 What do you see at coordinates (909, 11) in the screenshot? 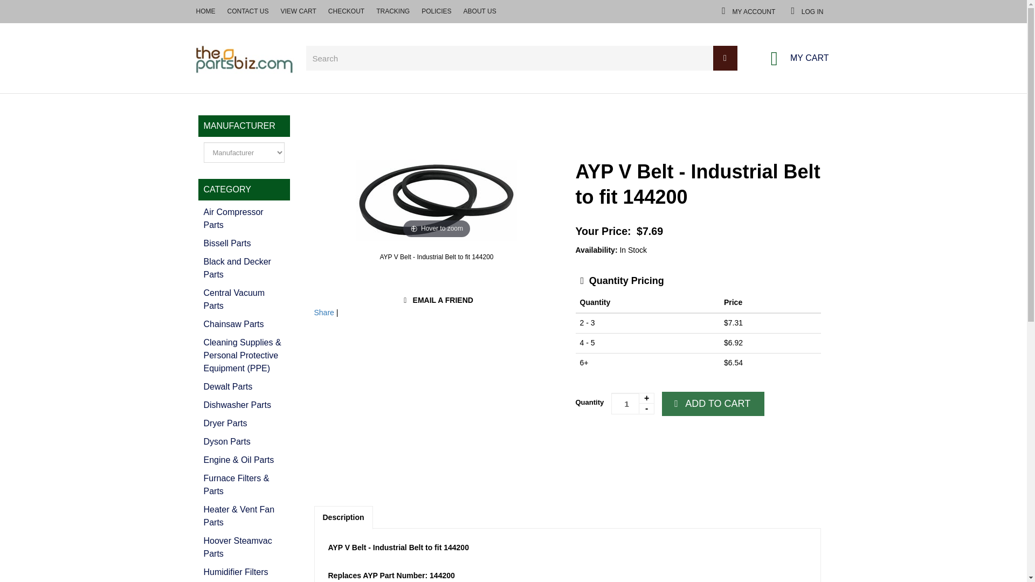
I see `PayPal` at bounding box center [909, 11].